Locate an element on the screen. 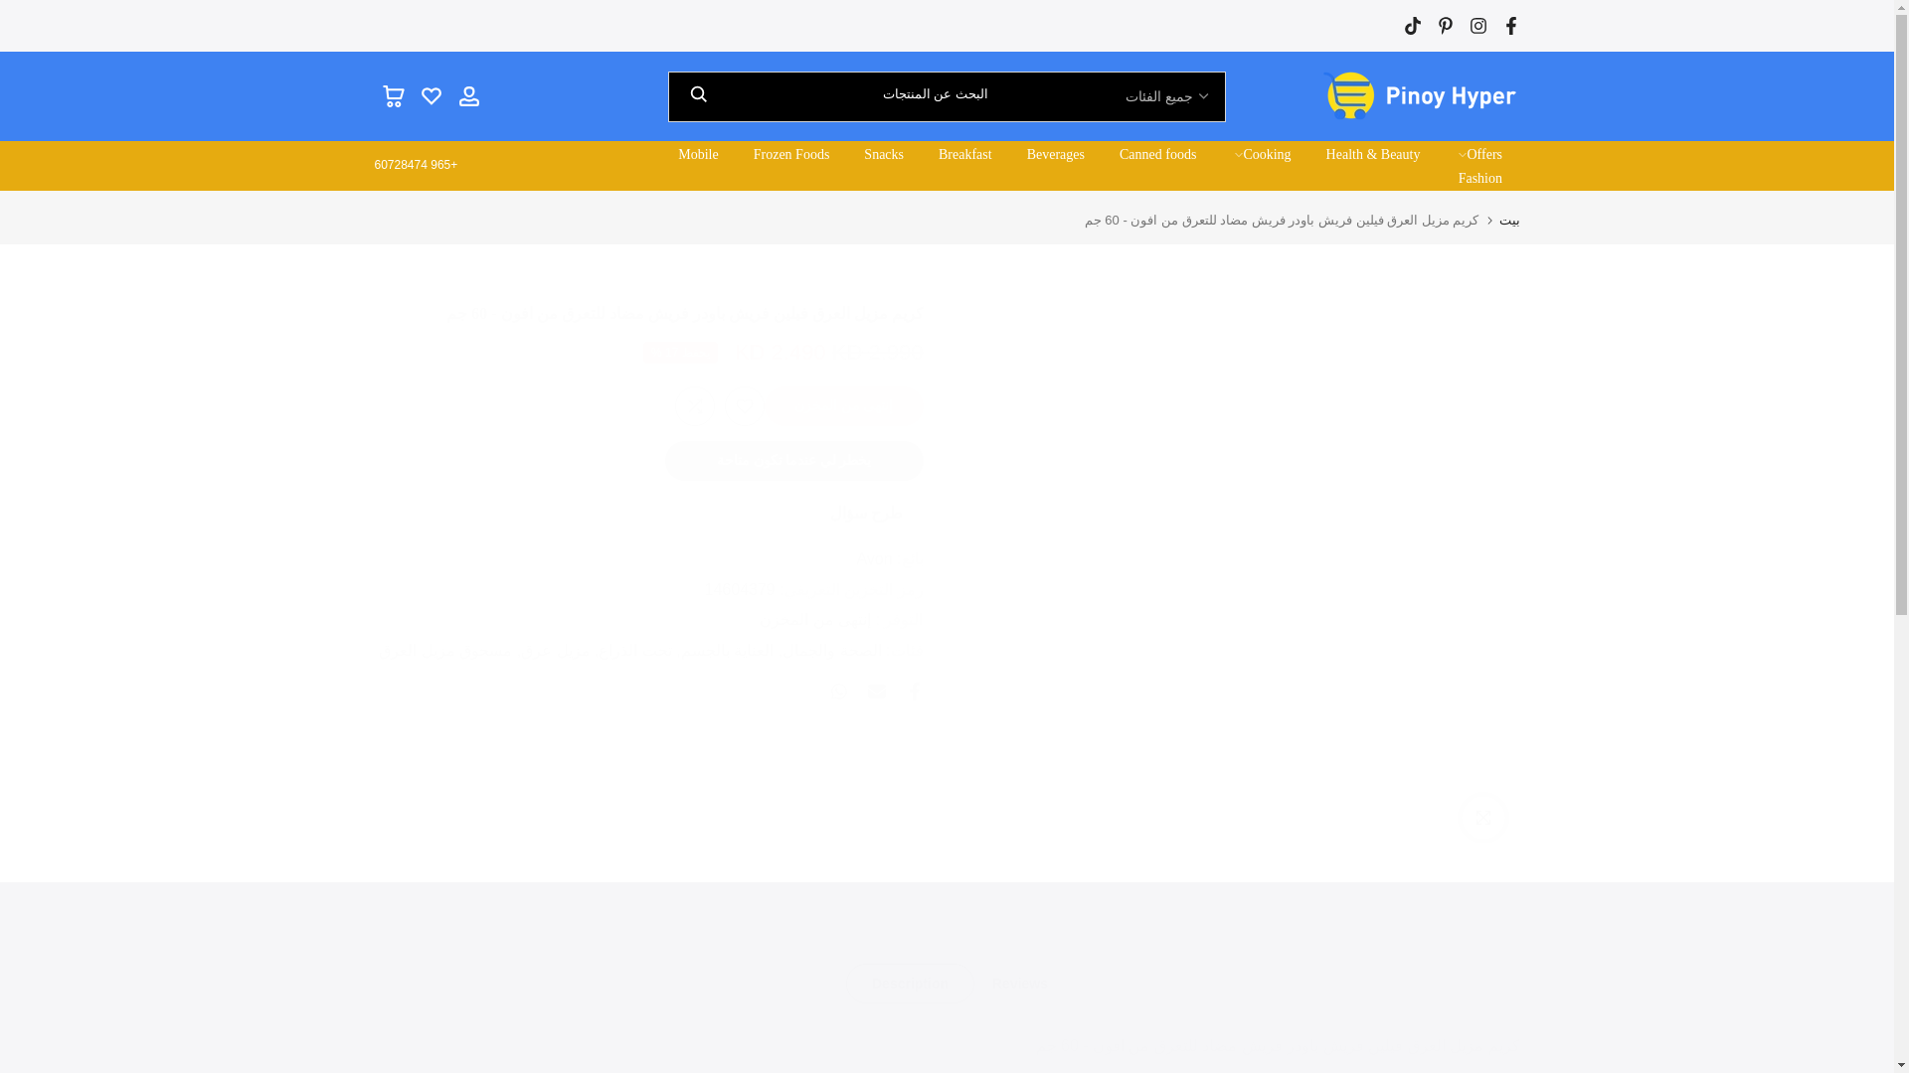 The height and width of the screenshot is (1073, 1909). Snacks is located at coordinates (885, 155).